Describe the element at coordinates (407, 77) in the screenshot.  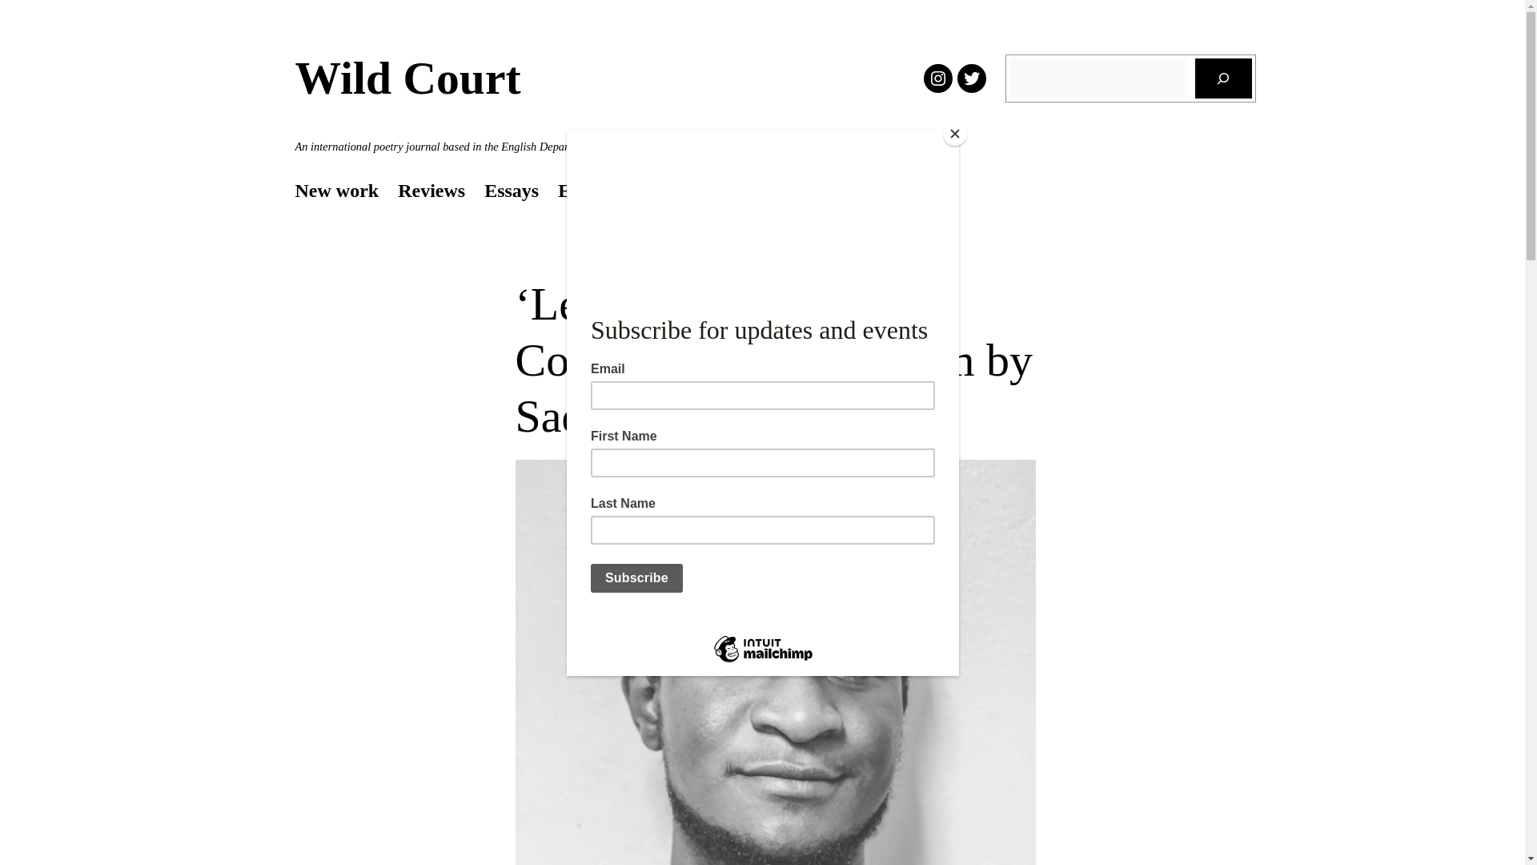
I see `Wild Court` at that location.